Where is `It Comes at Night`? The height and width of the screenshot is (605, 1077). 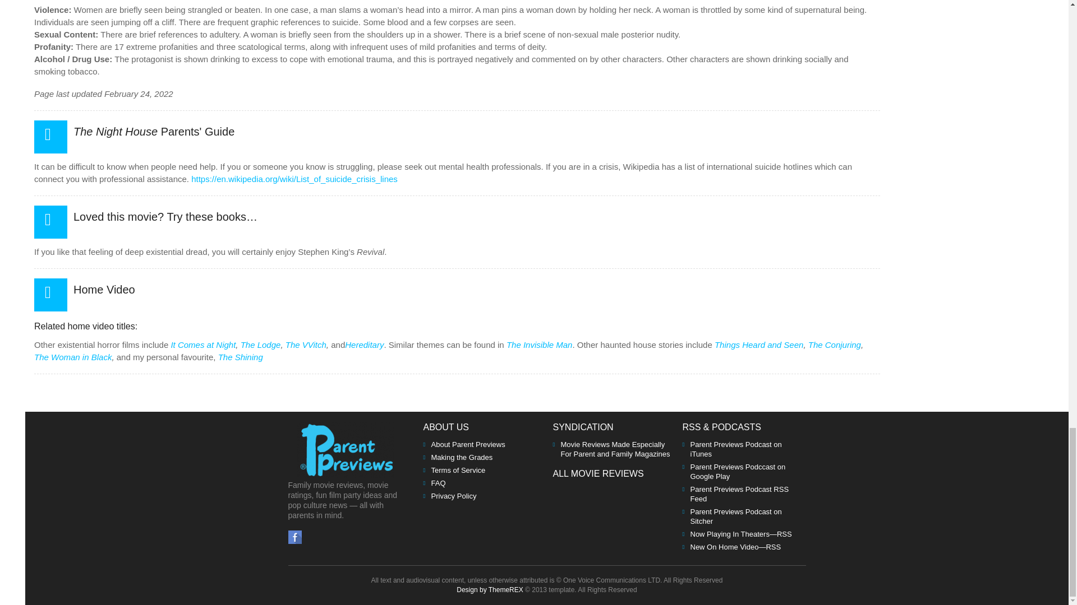 It Comes at Night is located at coordinates (203, 345).